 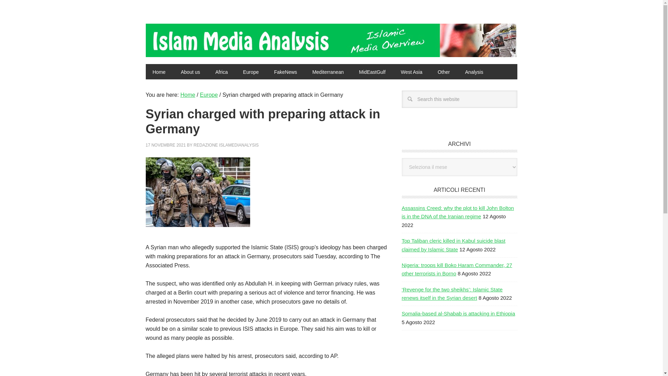 I want to click on Europe, so click(x=251, y=71).